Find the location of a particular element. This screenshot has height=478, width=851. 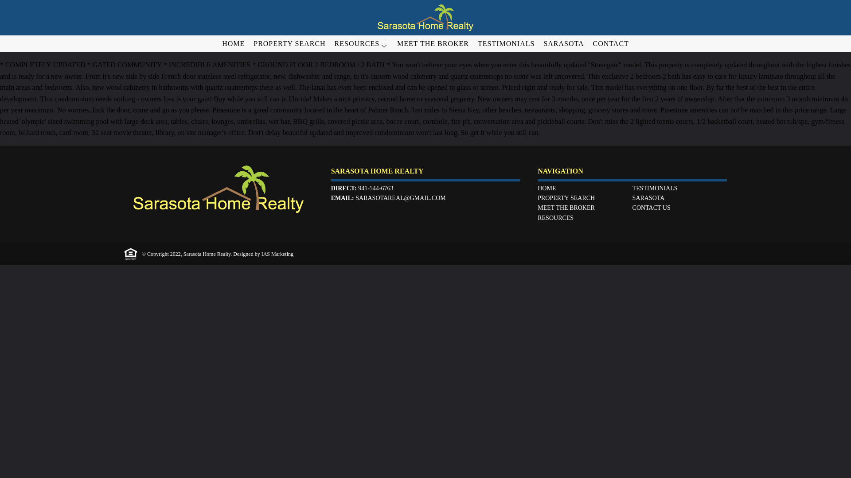

PROPERTY SEARCH is located at coordinates (566, 197).